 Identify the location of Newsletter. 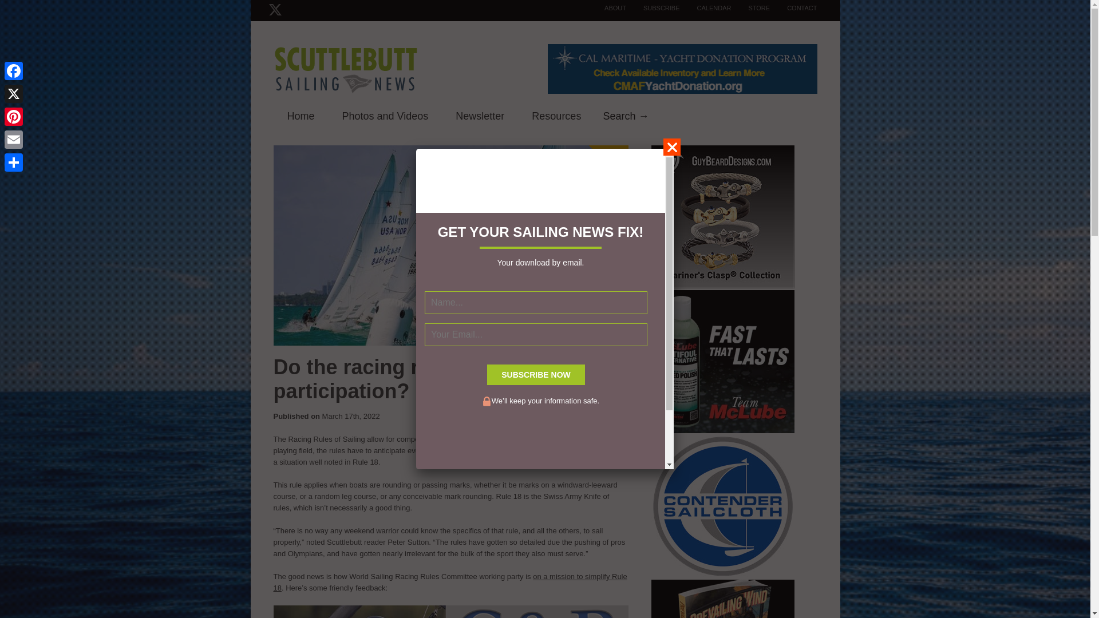
(480, 117).